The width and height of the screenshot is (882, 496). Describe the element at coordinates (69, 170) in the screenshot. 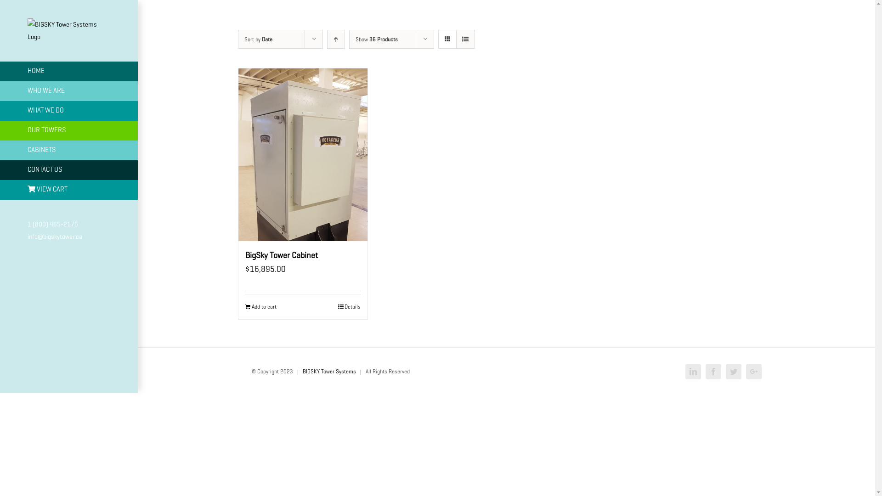

I see `CONTACT US` at that location.